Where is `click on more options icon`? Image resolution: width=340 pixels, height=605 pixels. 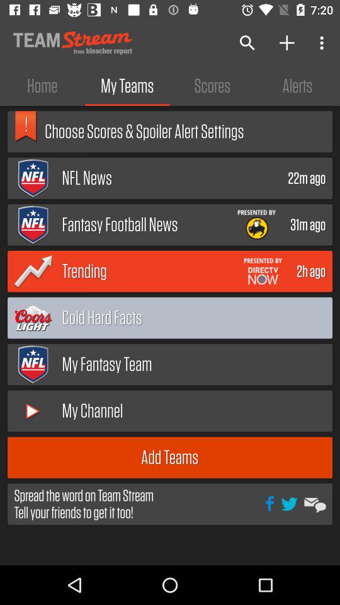
click on more options icon is located at coordinates (324, 43).